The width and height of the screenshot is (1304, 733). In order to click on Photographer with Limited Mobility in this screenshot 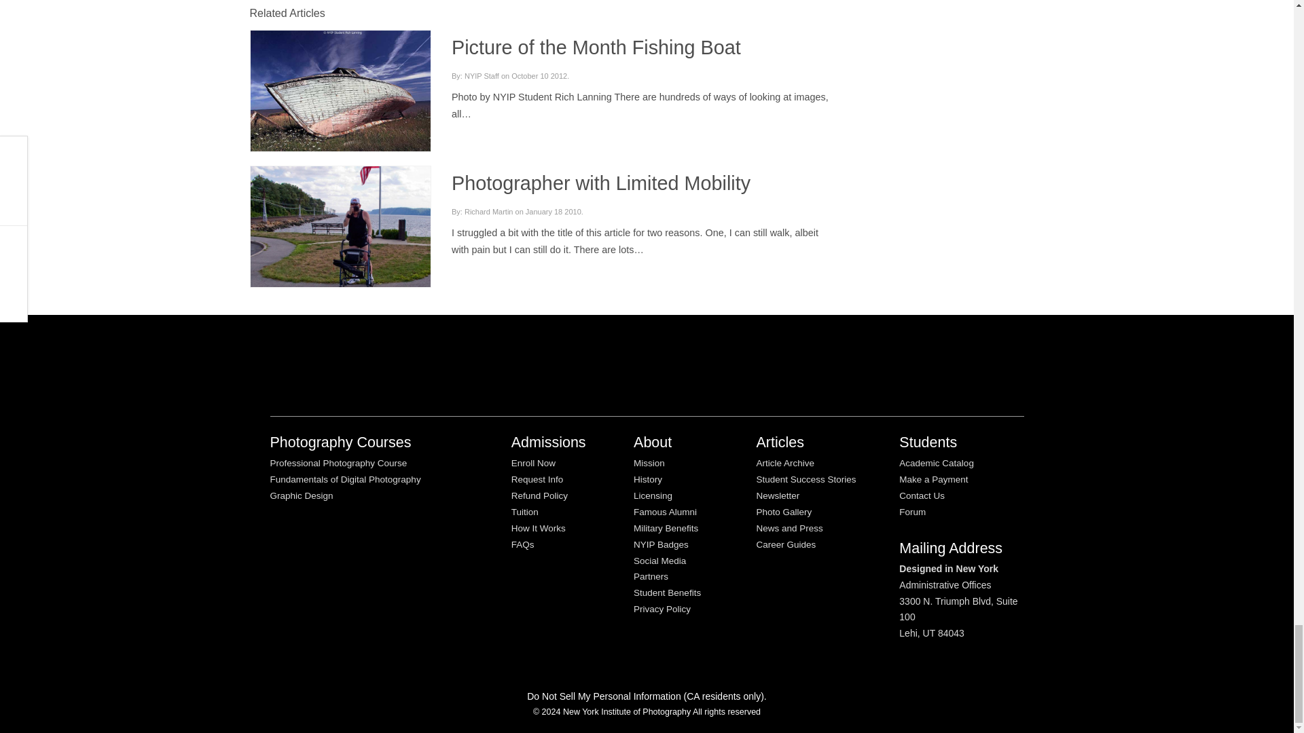, I will do `click(340, 236)`.